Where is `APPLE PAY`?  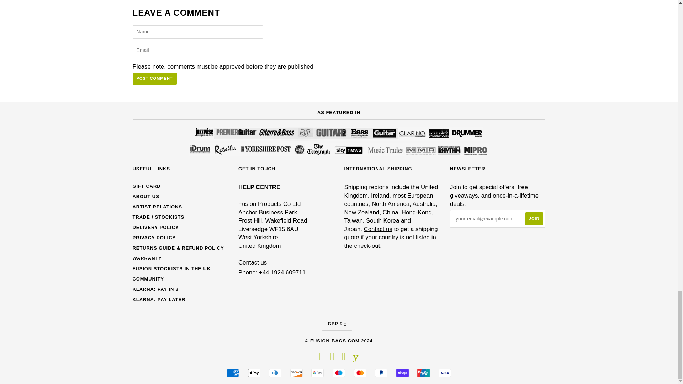
APPLE PAY is located at coordinates (254, 373).